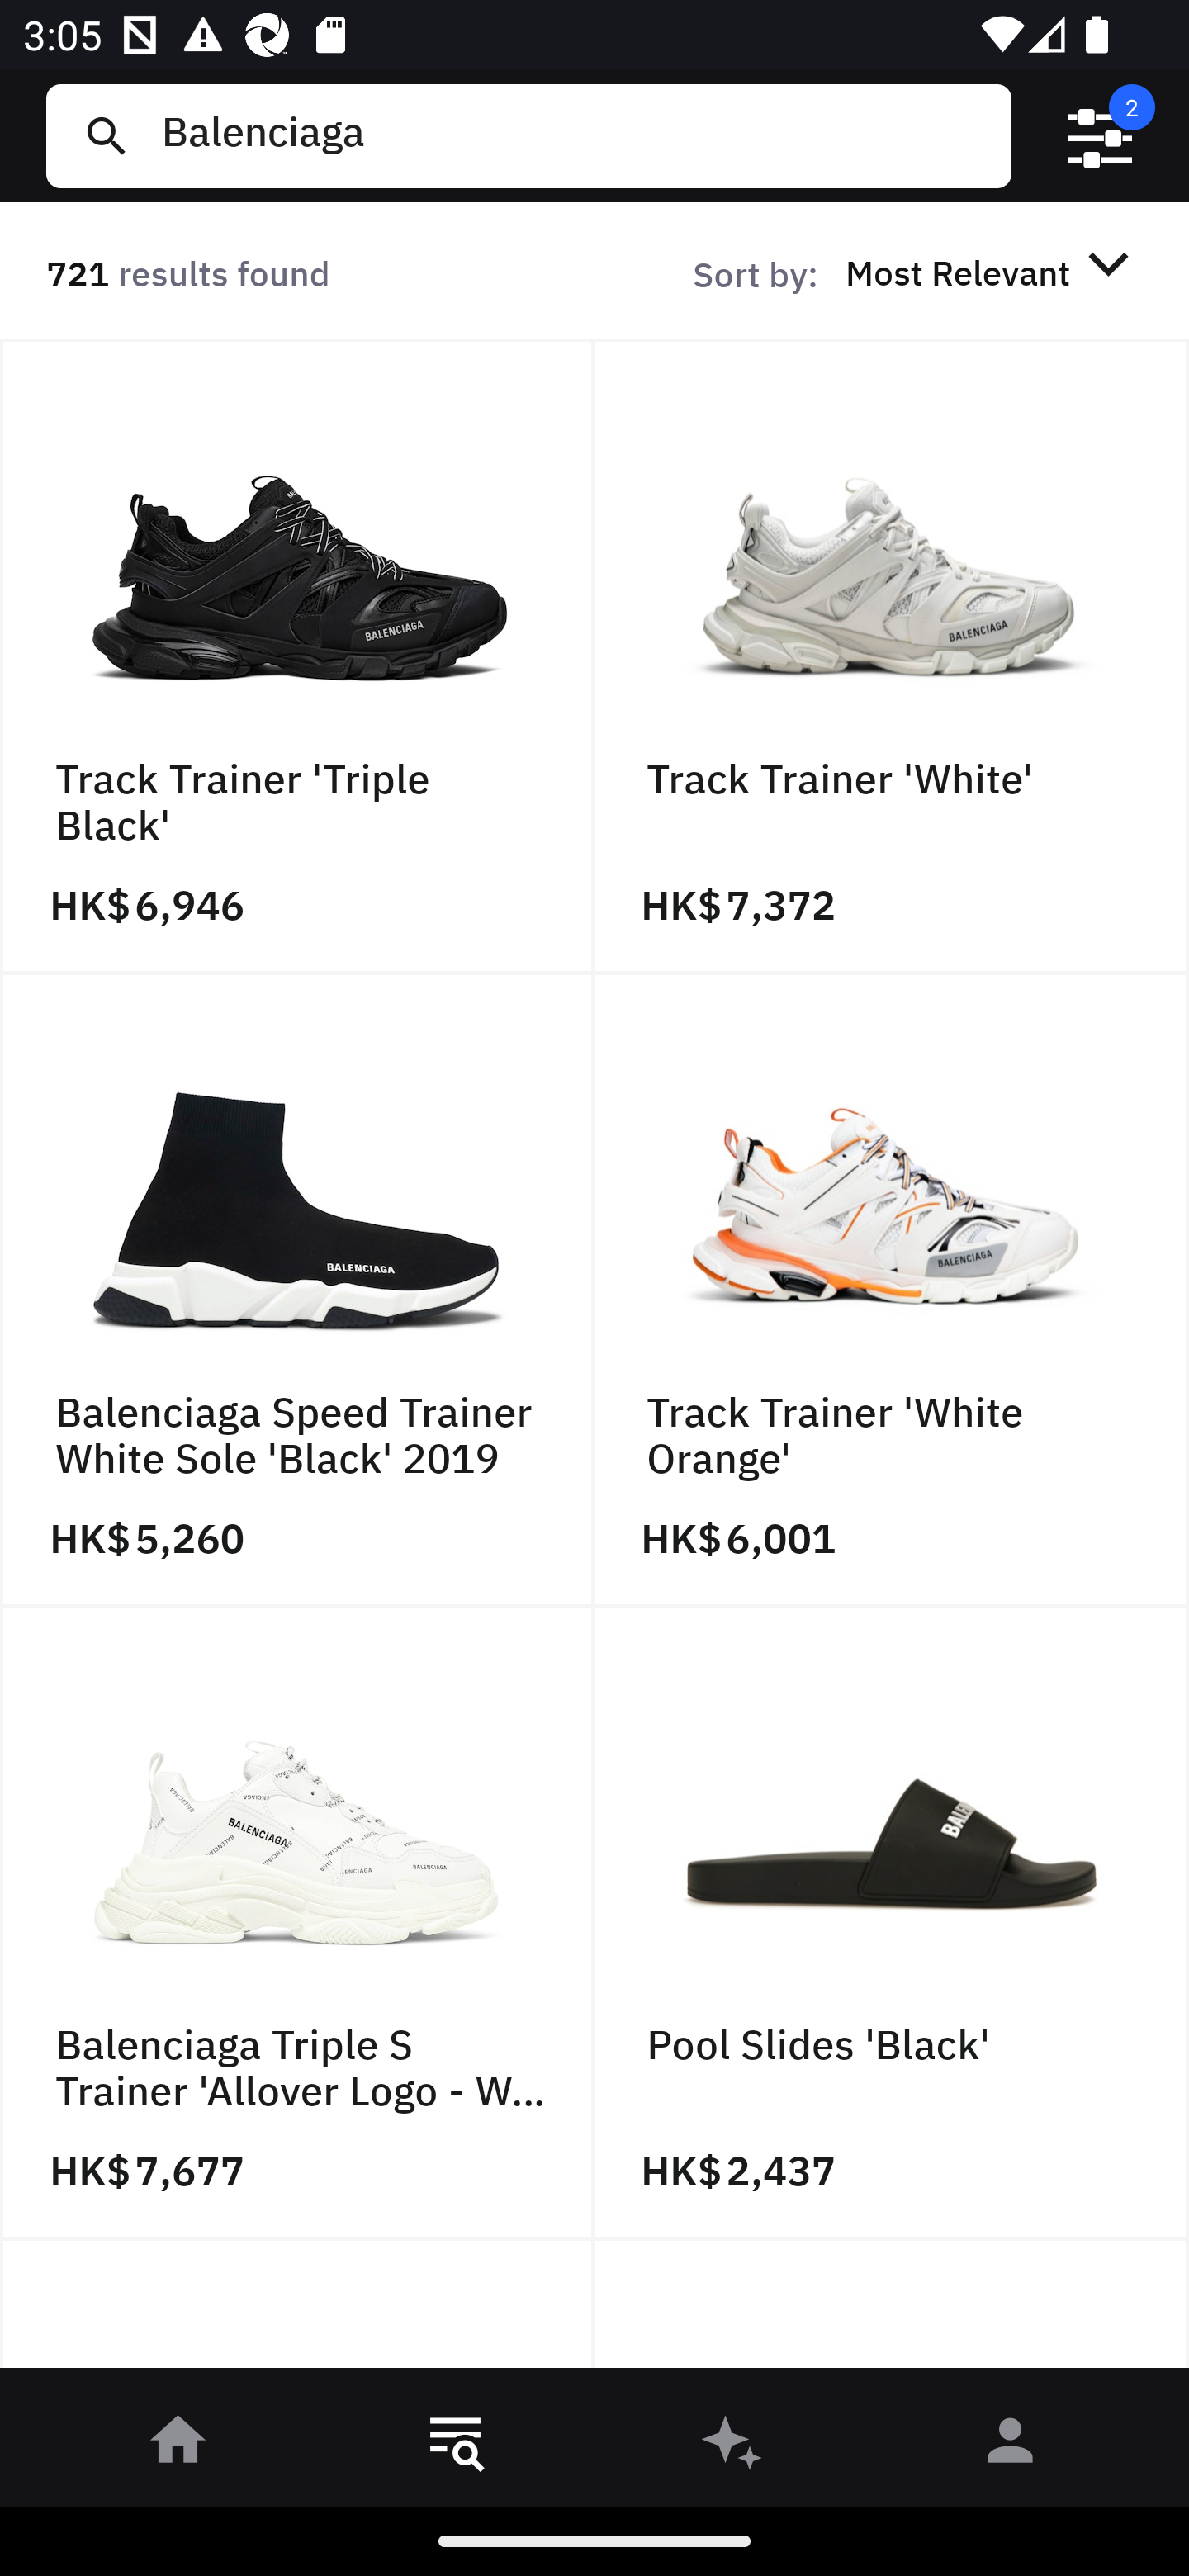 The height and width of the screenshot is (2576, 1189). I want to click on , so click(1100, 136).